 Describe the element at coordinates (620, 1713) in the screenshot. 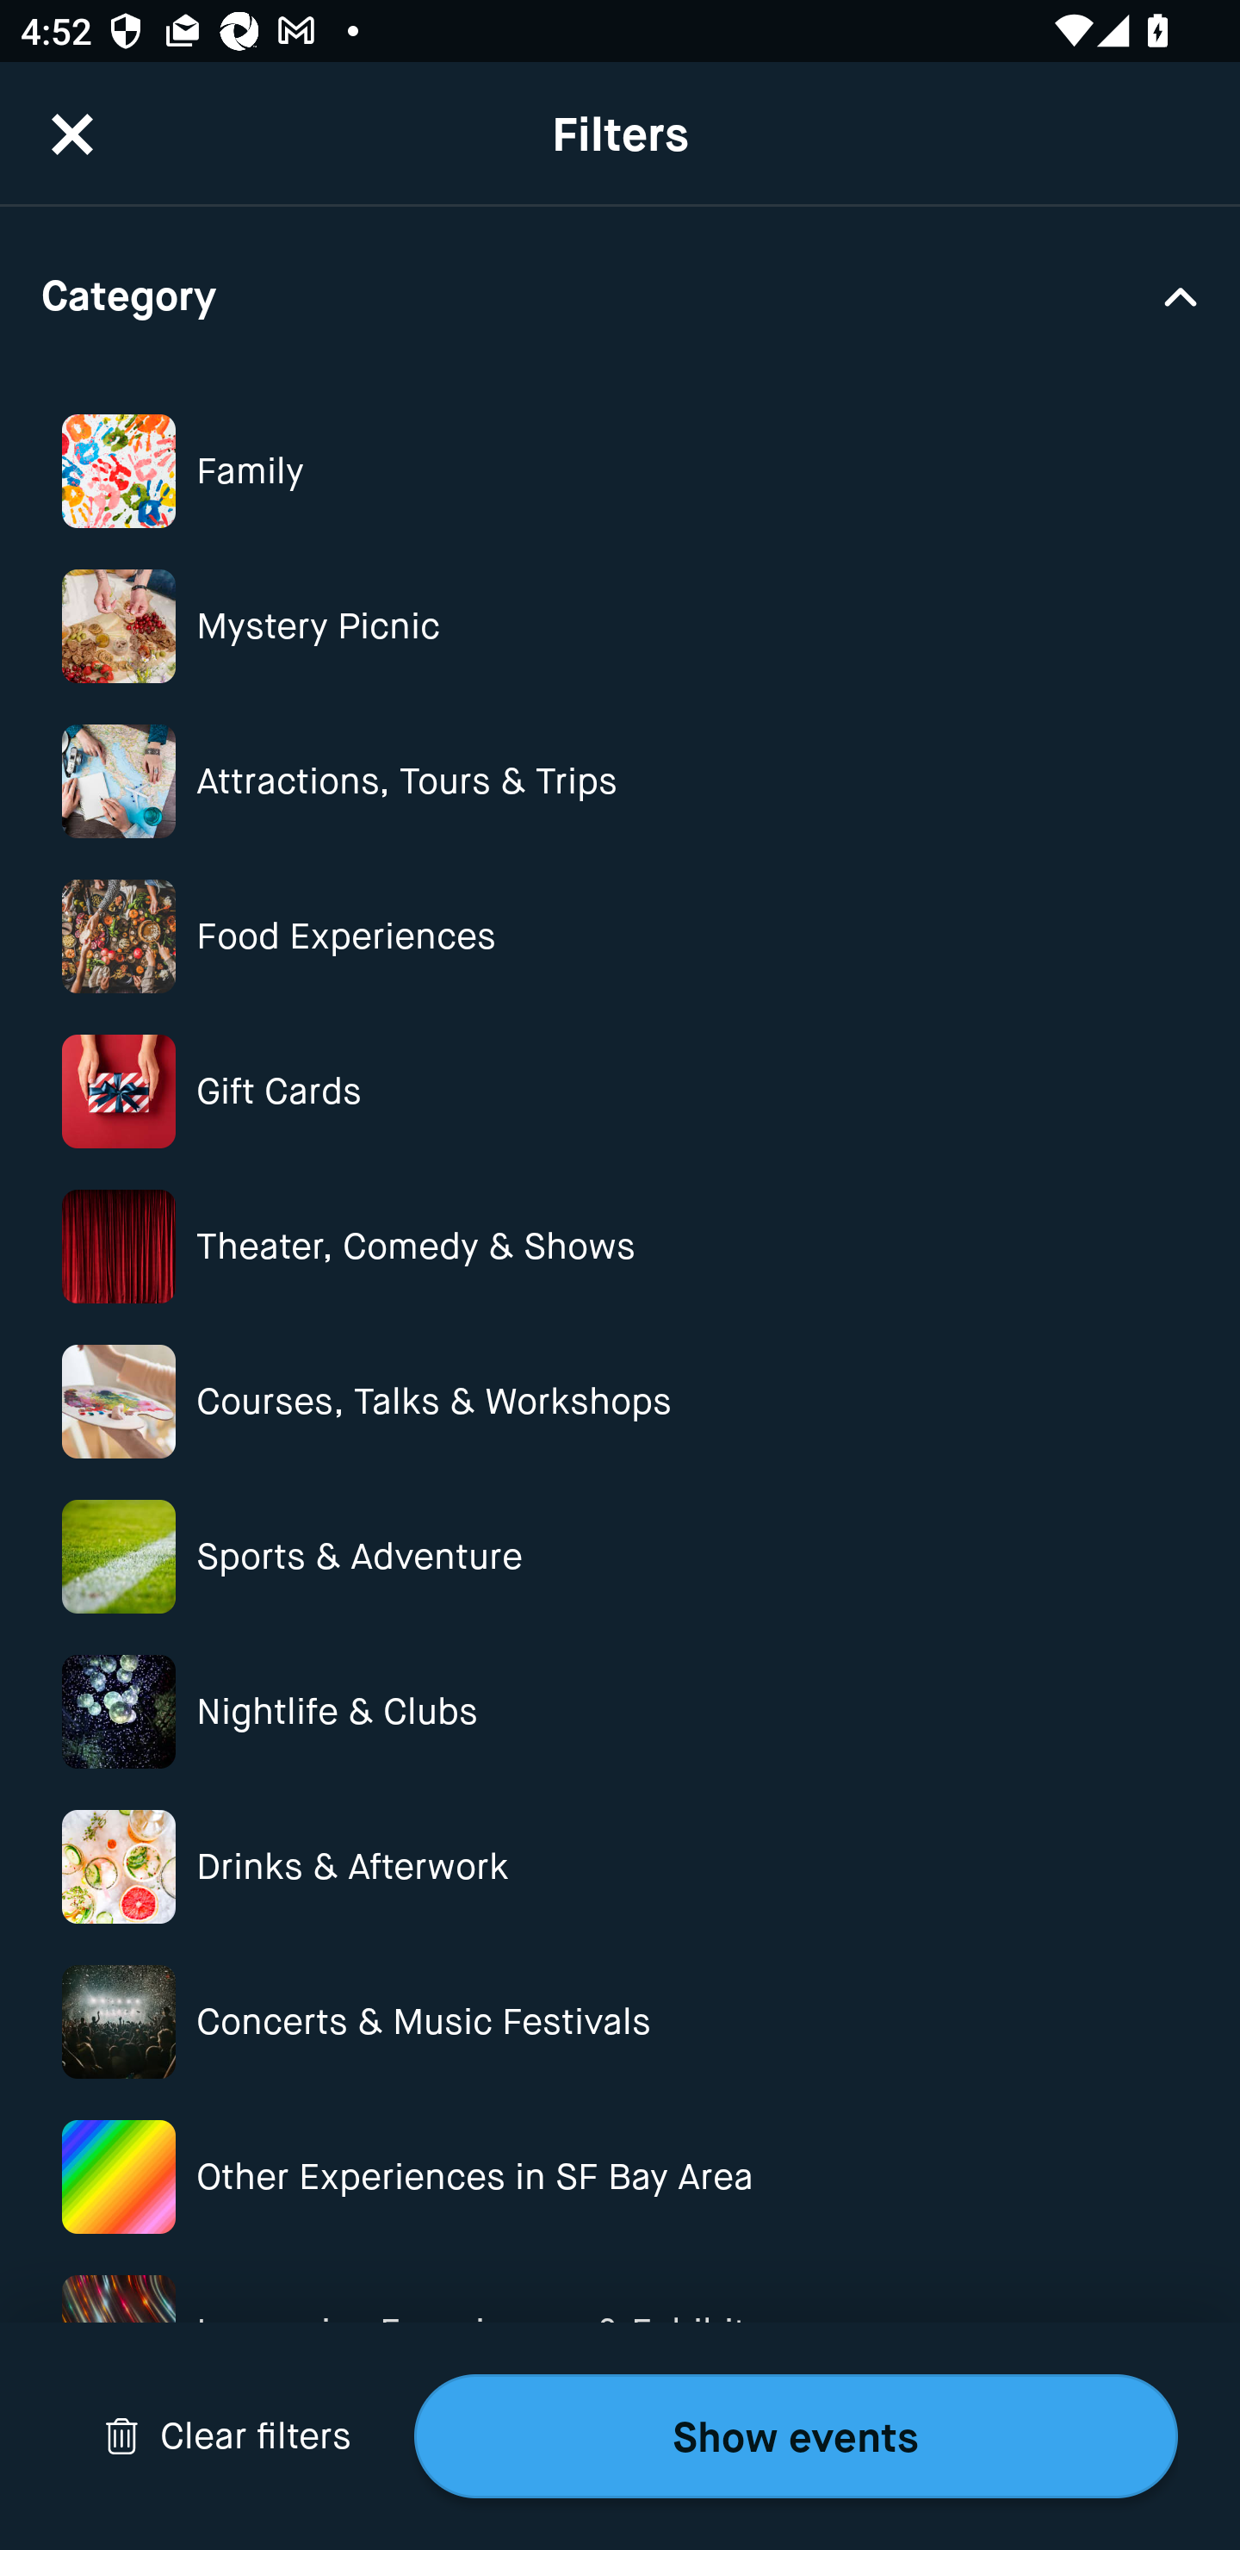

I see `Category Image Nightlife & Clubs` at that location.